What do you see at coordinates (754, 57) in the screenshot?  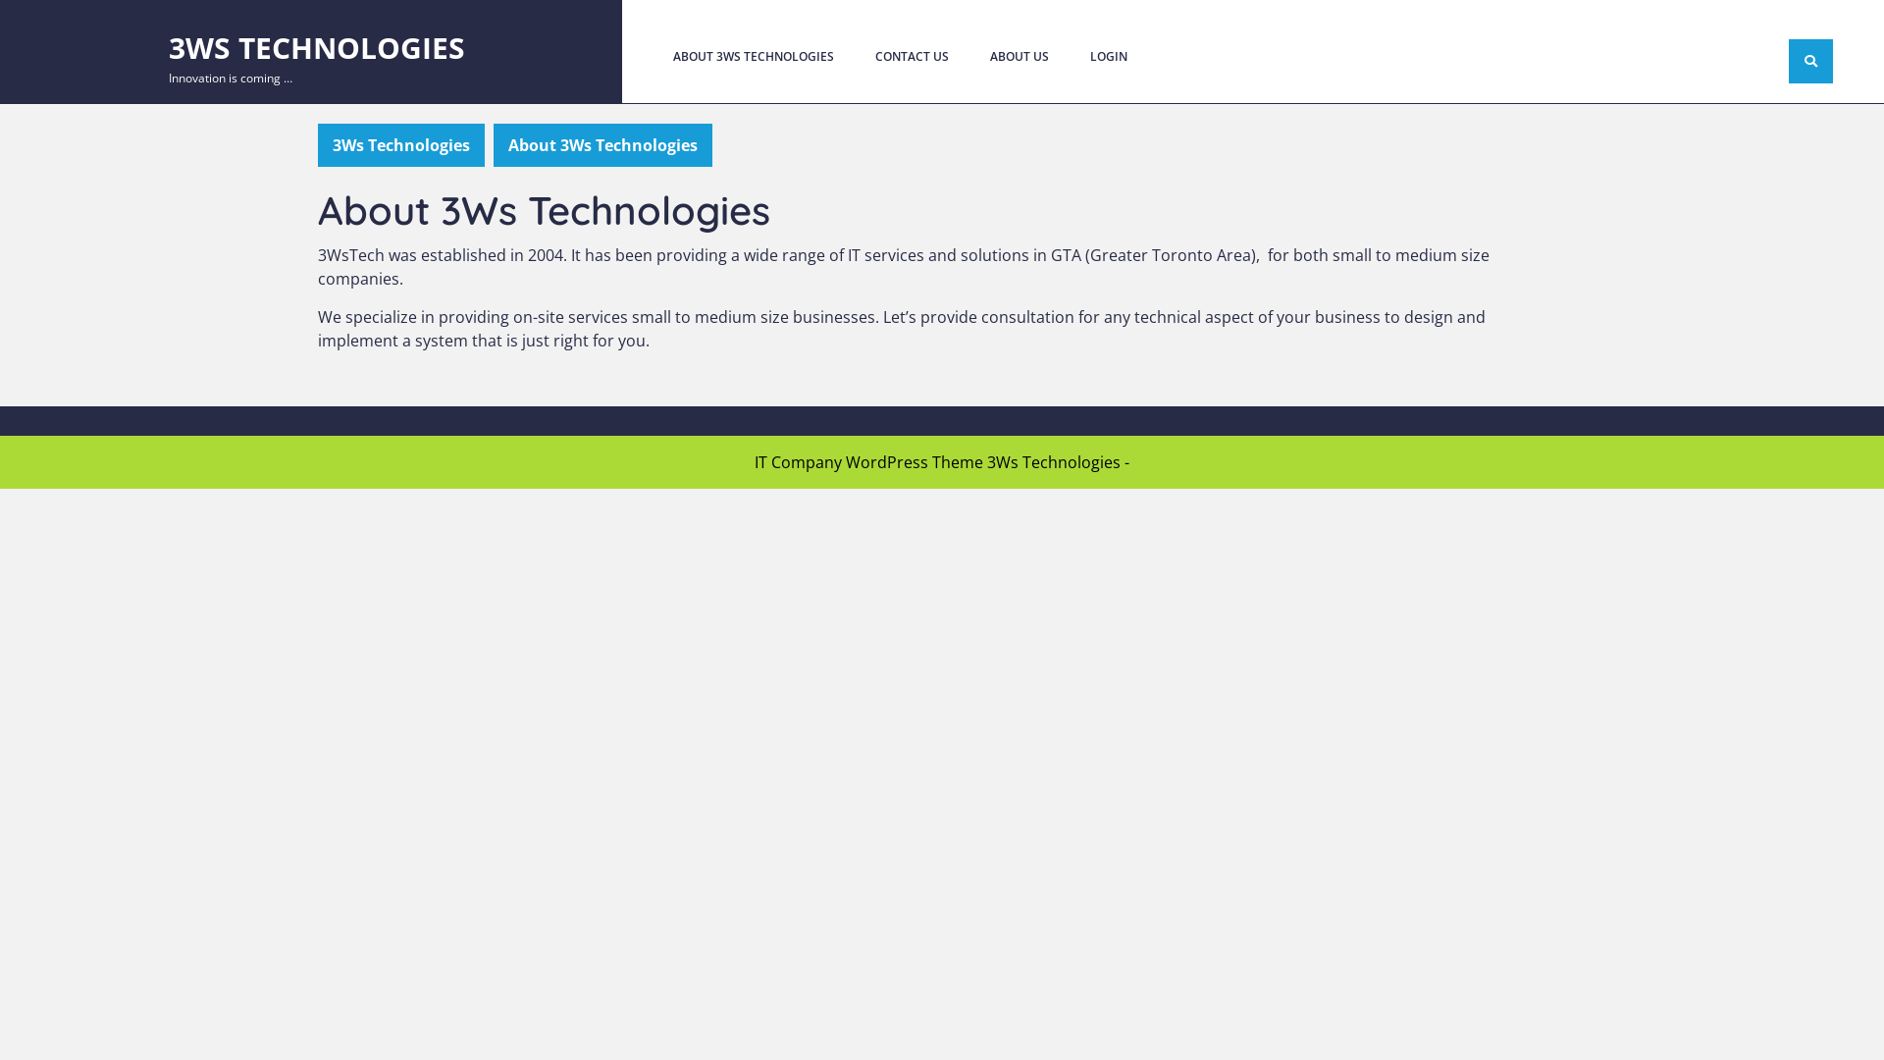 I see `ABOUT 3WS TECHNOLOGIES` at bounding box center [754, 57].